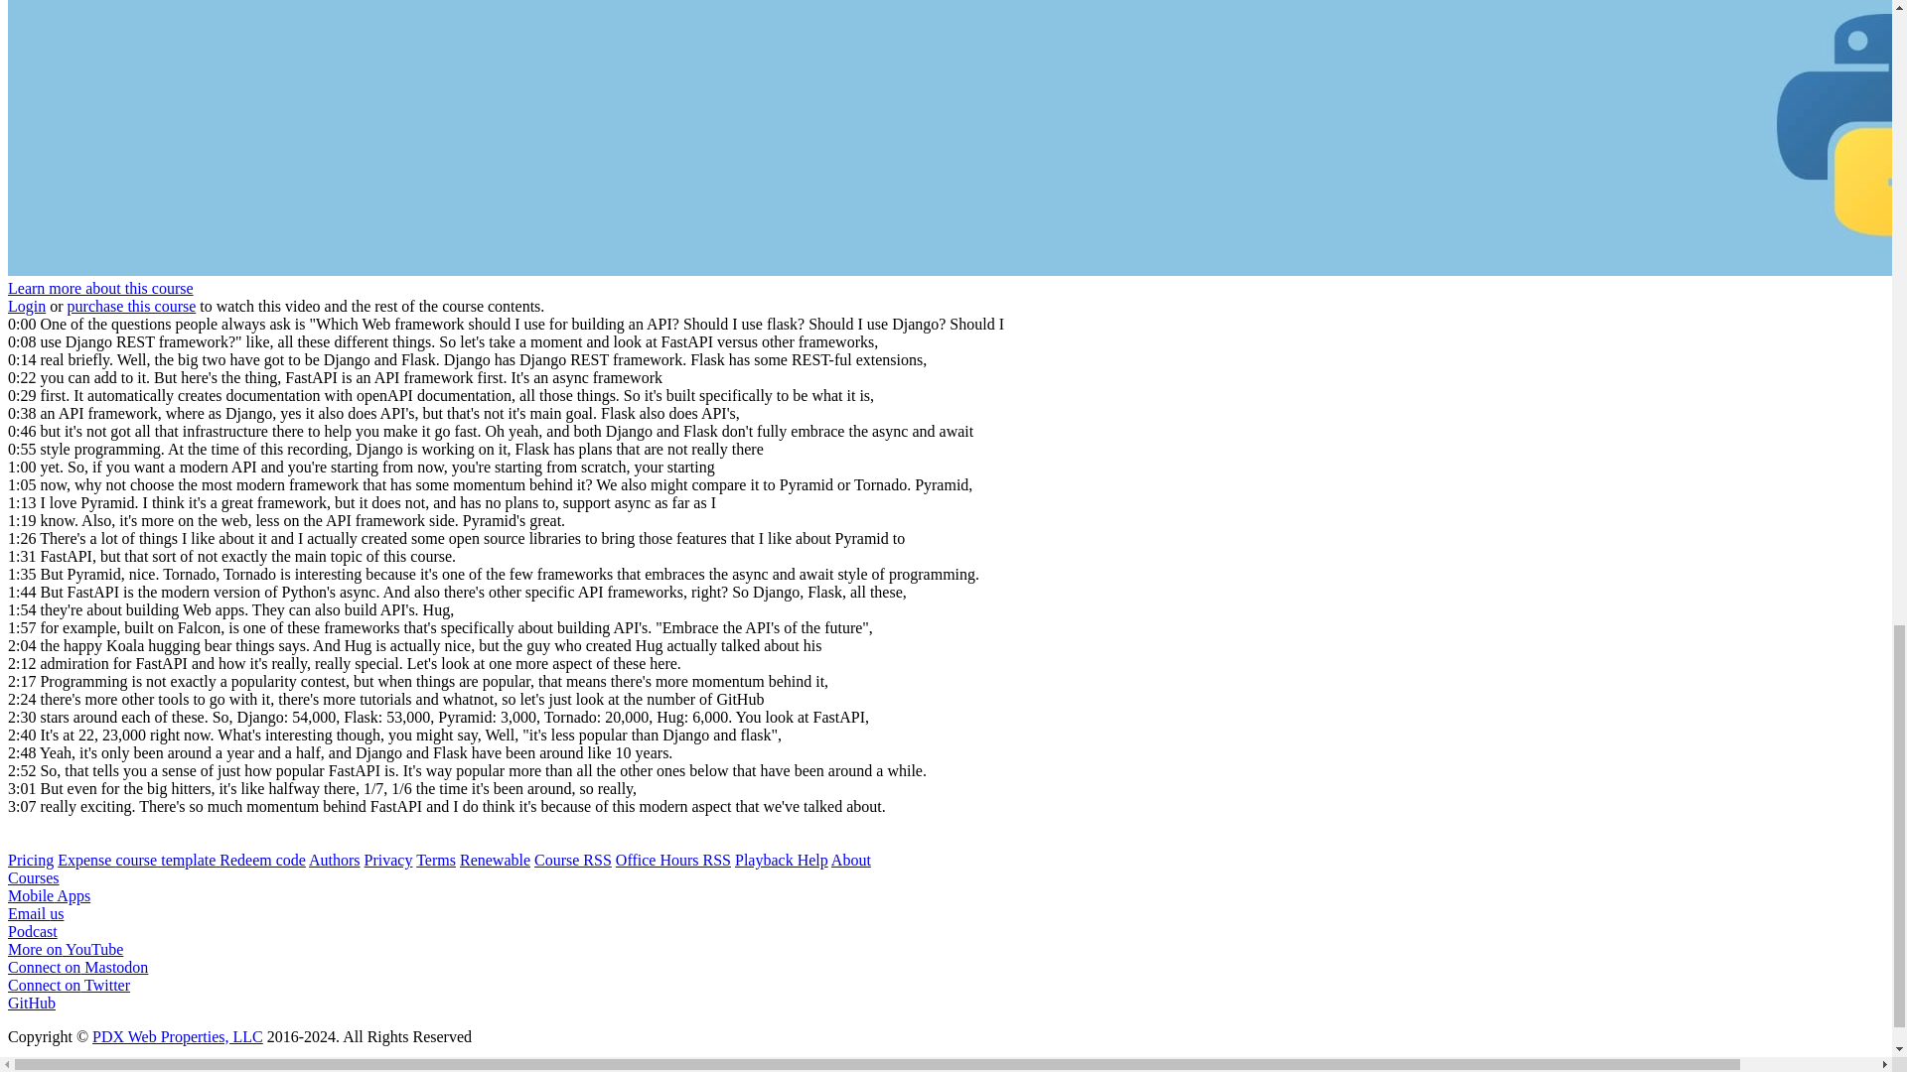 This screenshot has width=1907, height=1072. What do you see at coordinates (495, 860) in the screenshot?
I see `Renewable` at bounding box center [495, 860].